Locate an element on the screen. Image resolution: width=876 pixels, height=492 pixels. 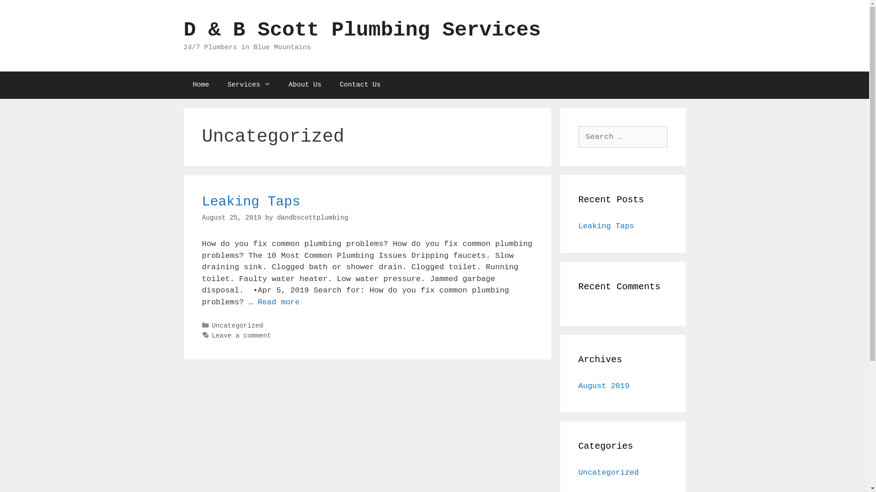
Contact Us is located at coordinates (360, 85).